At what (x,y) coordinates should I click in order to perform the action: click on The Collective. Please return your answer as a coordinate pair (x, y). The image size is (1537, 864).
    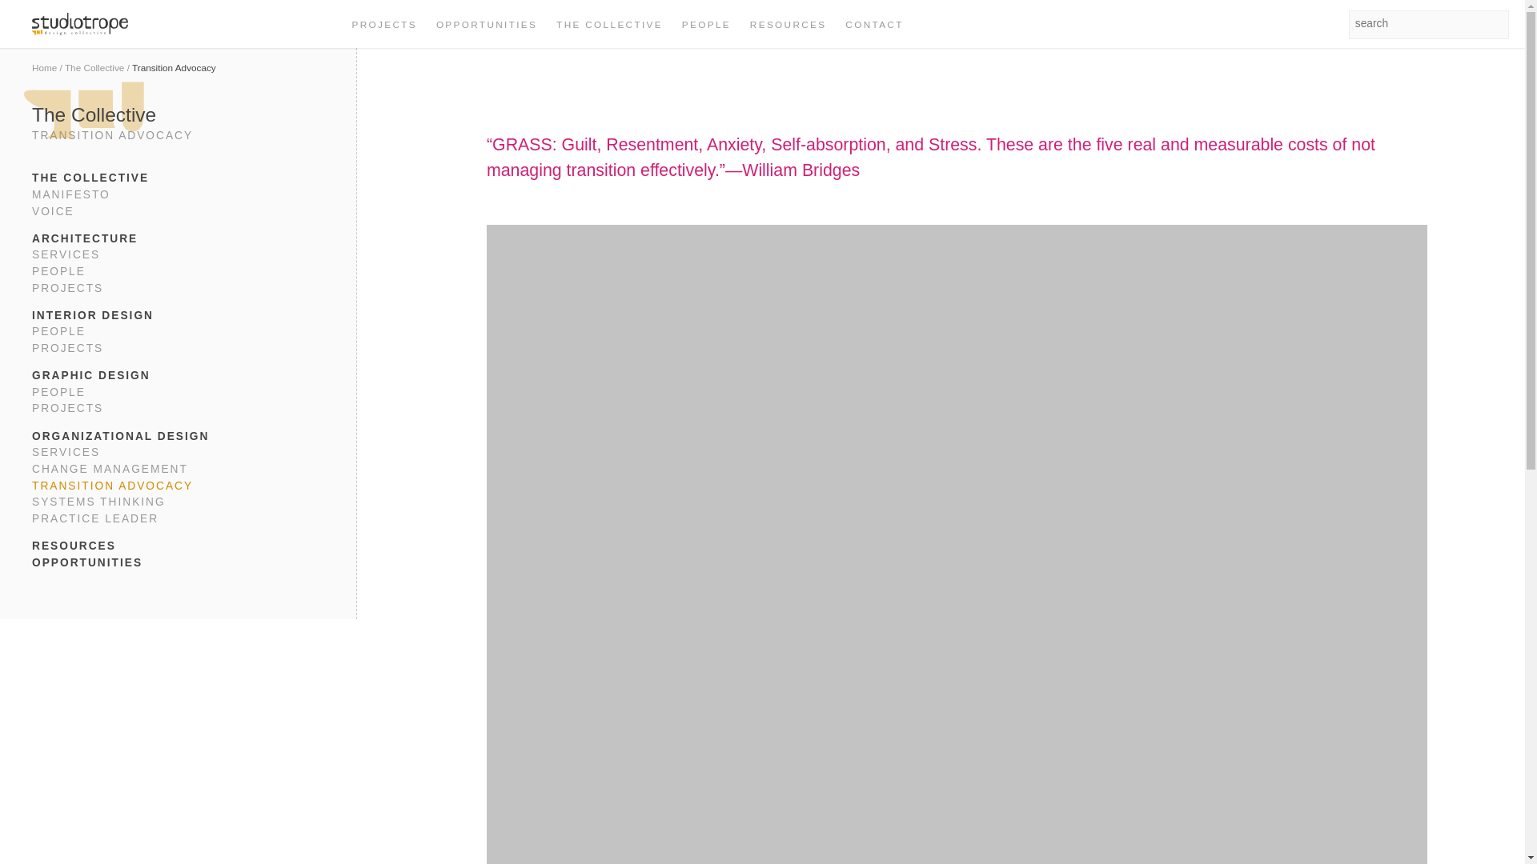
    Looking at the image, I should click on (94, 67).